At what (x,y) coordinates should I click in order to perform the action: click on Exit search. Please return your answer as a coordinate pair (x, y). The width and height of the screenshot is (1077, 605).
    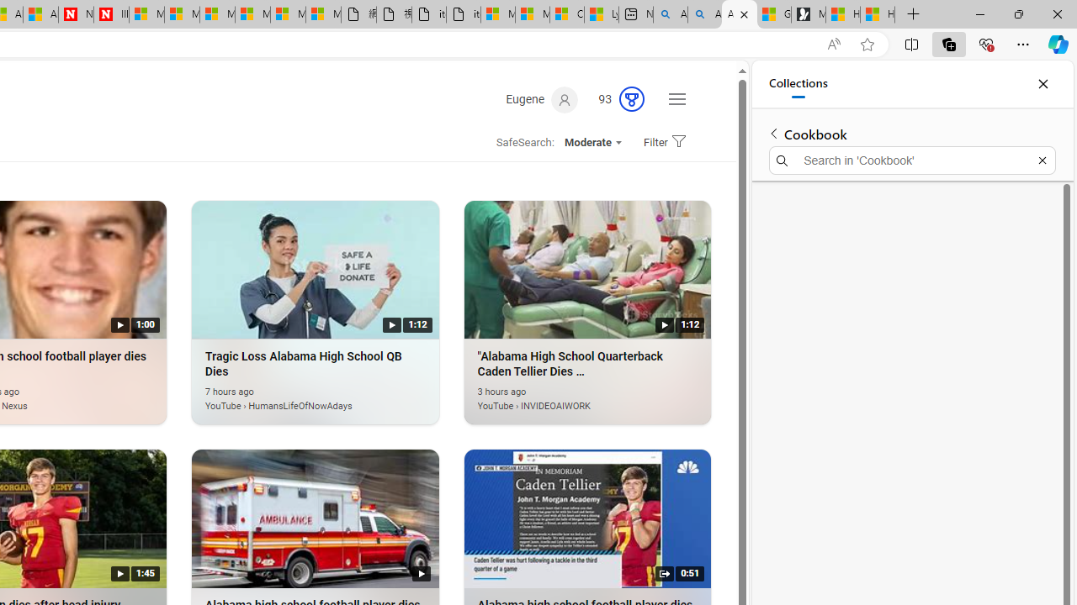
    Looking at the image, I should click on (1042, 160).